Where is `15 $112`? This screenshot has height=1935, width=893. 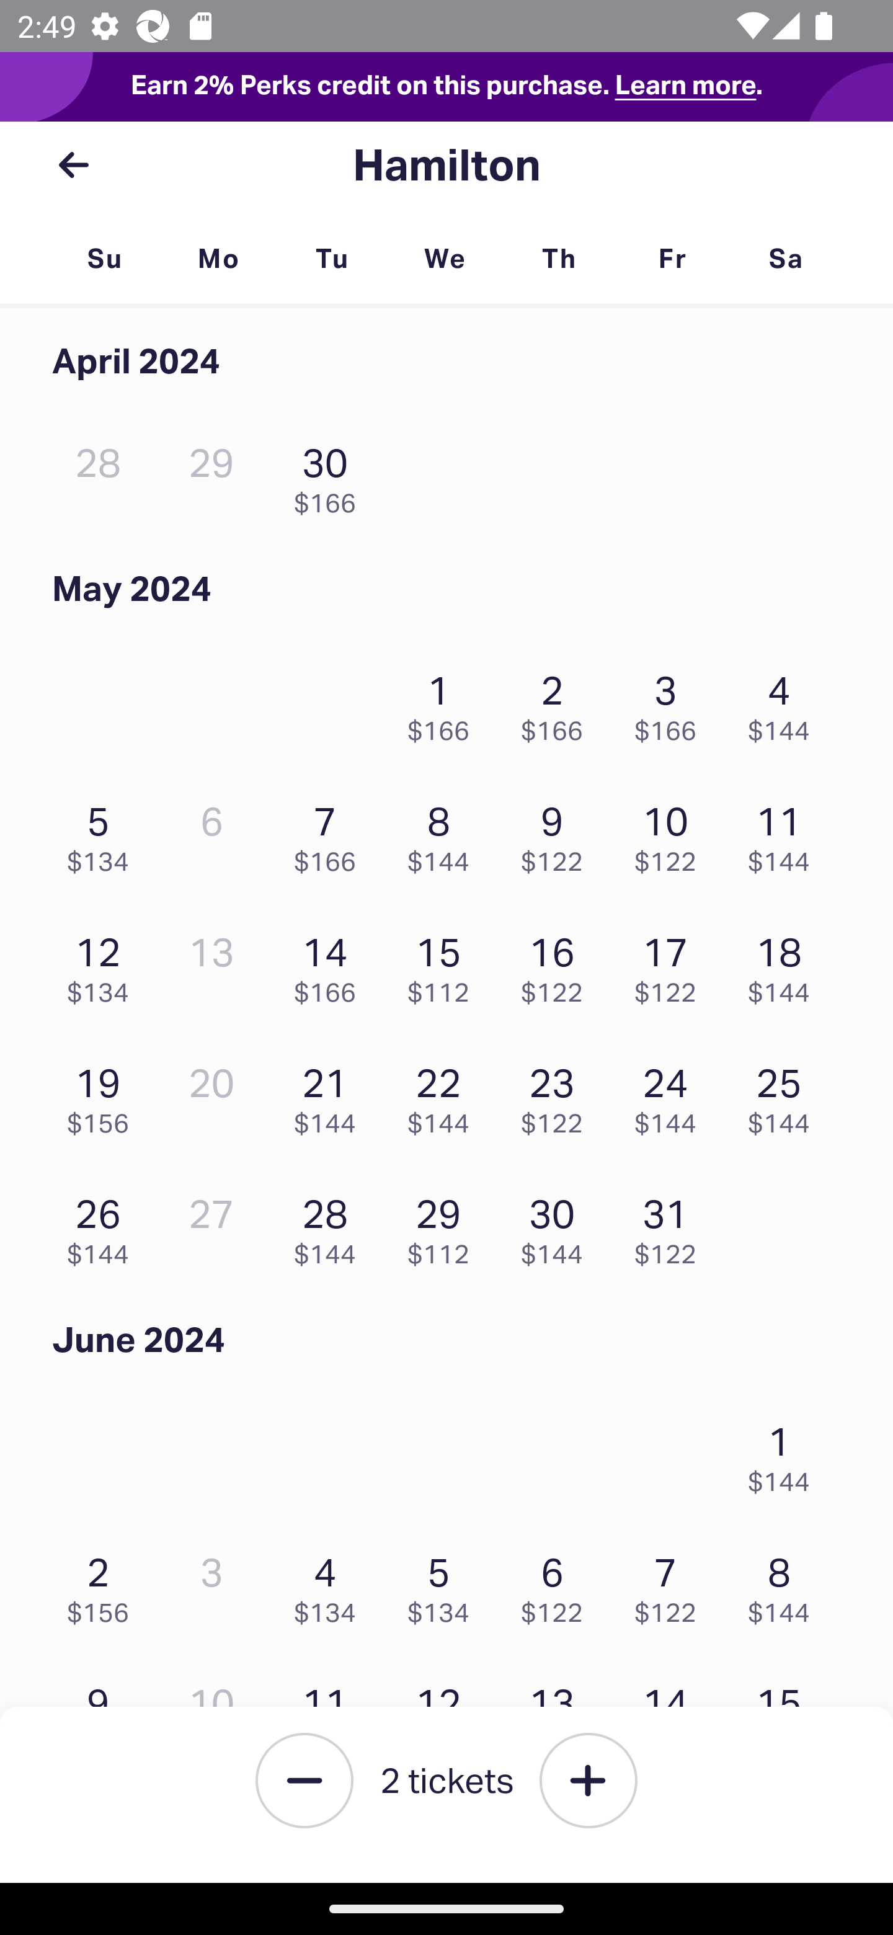
15 $112 is located at coordinates (445, 964).